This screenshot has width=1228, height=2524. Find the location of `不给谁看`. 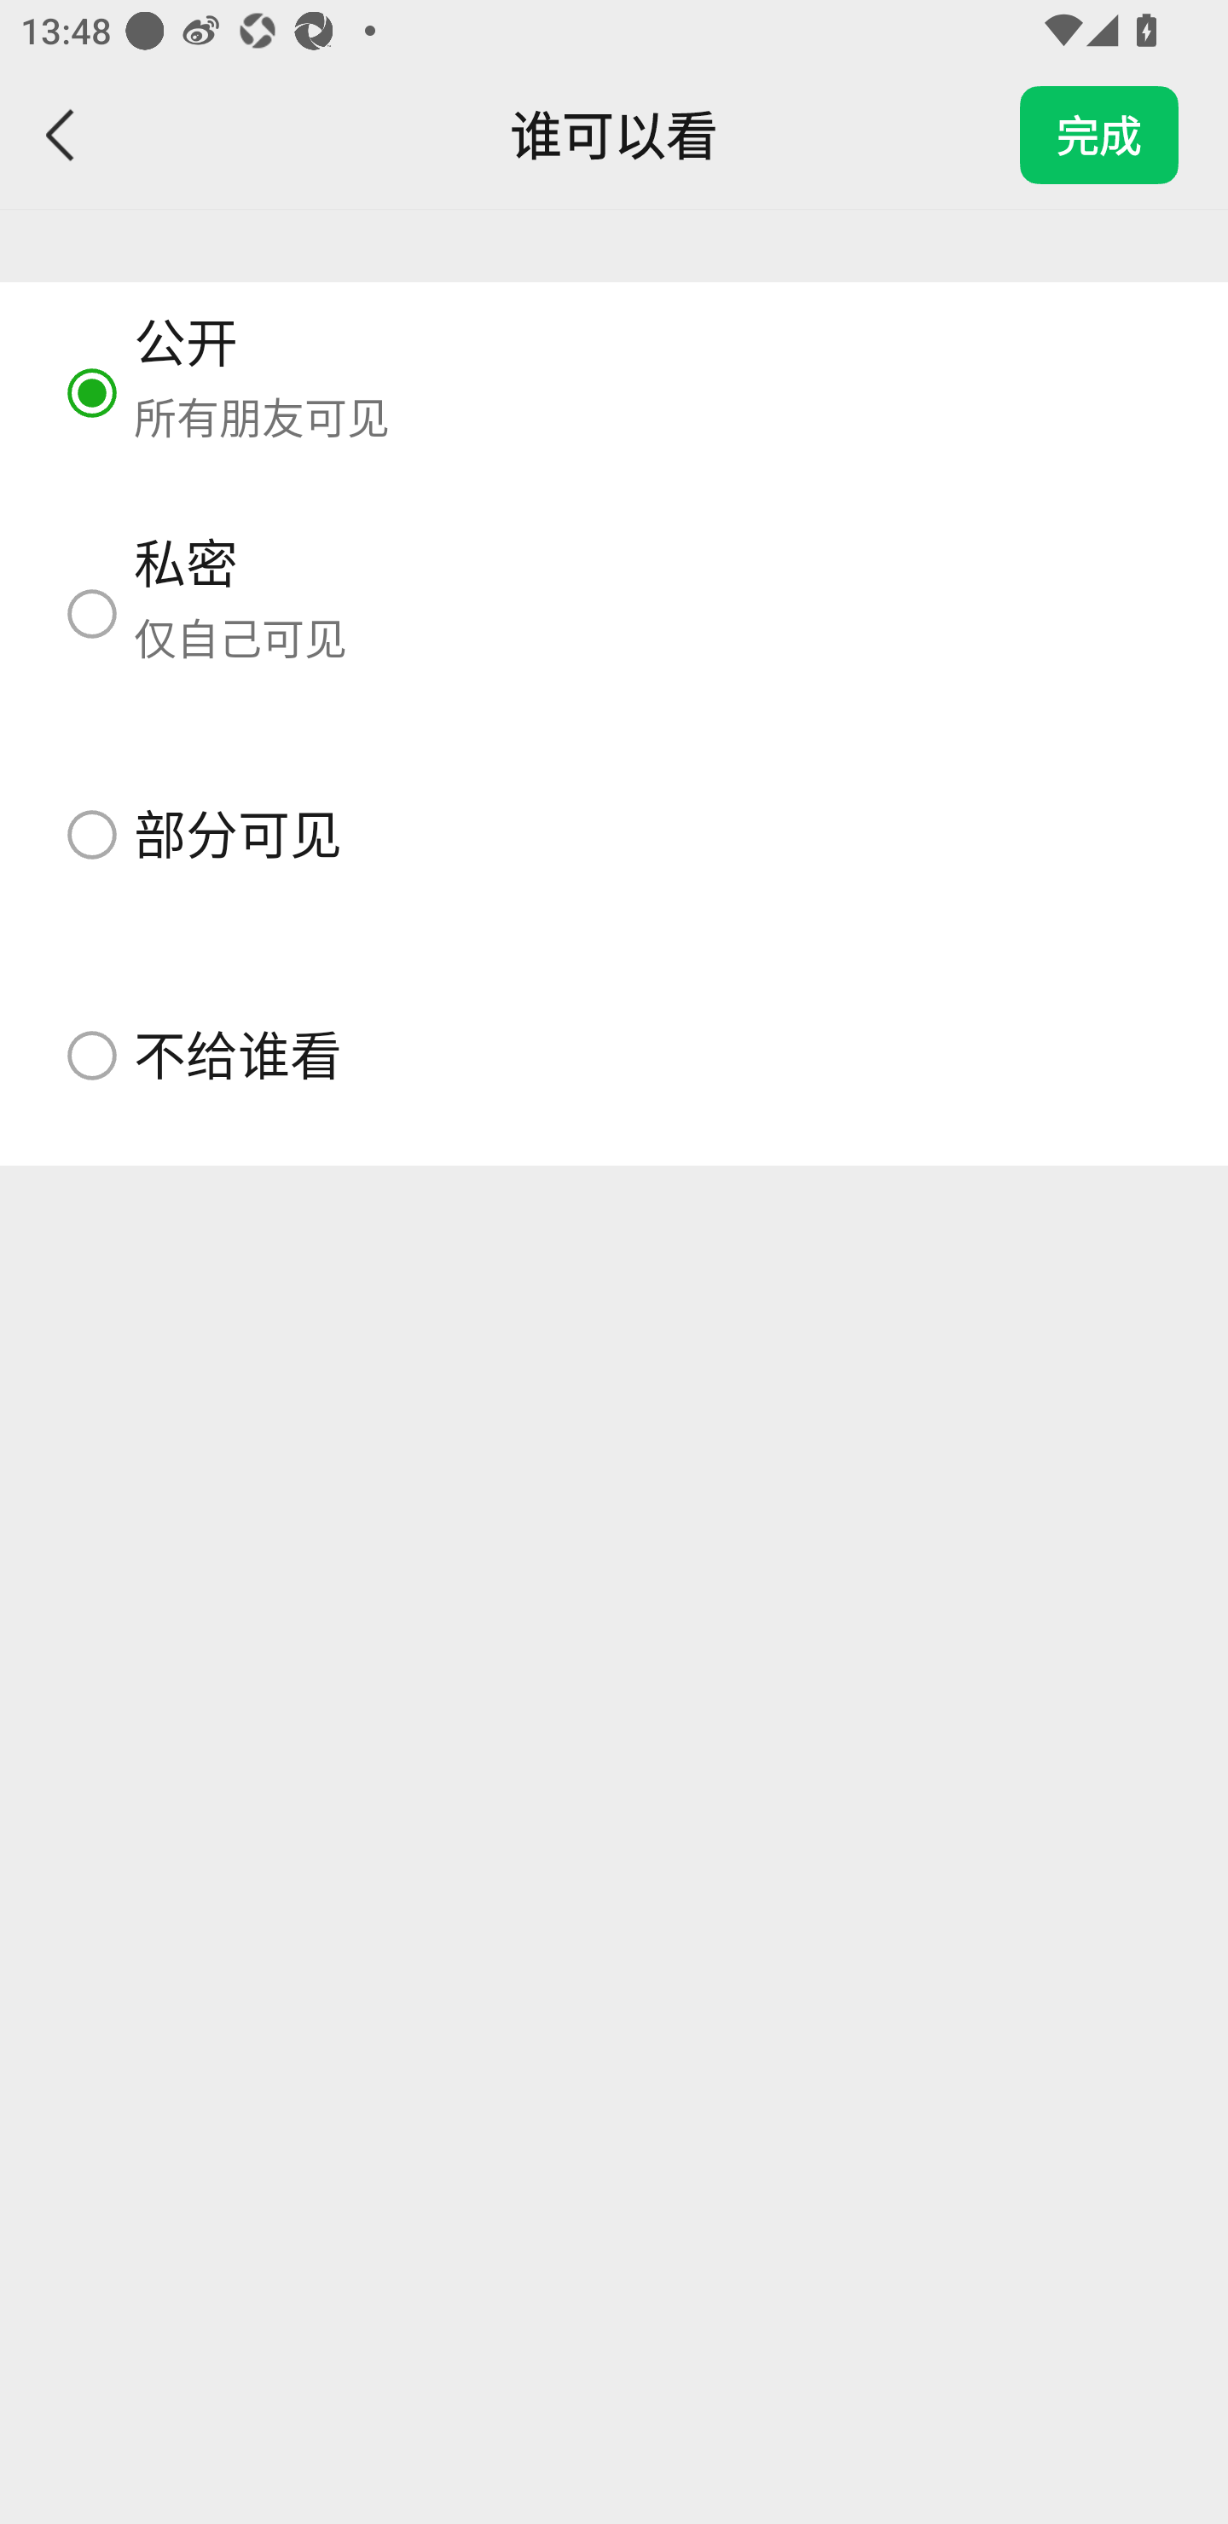

不给谁看 is located at coordinates (614, 1055).